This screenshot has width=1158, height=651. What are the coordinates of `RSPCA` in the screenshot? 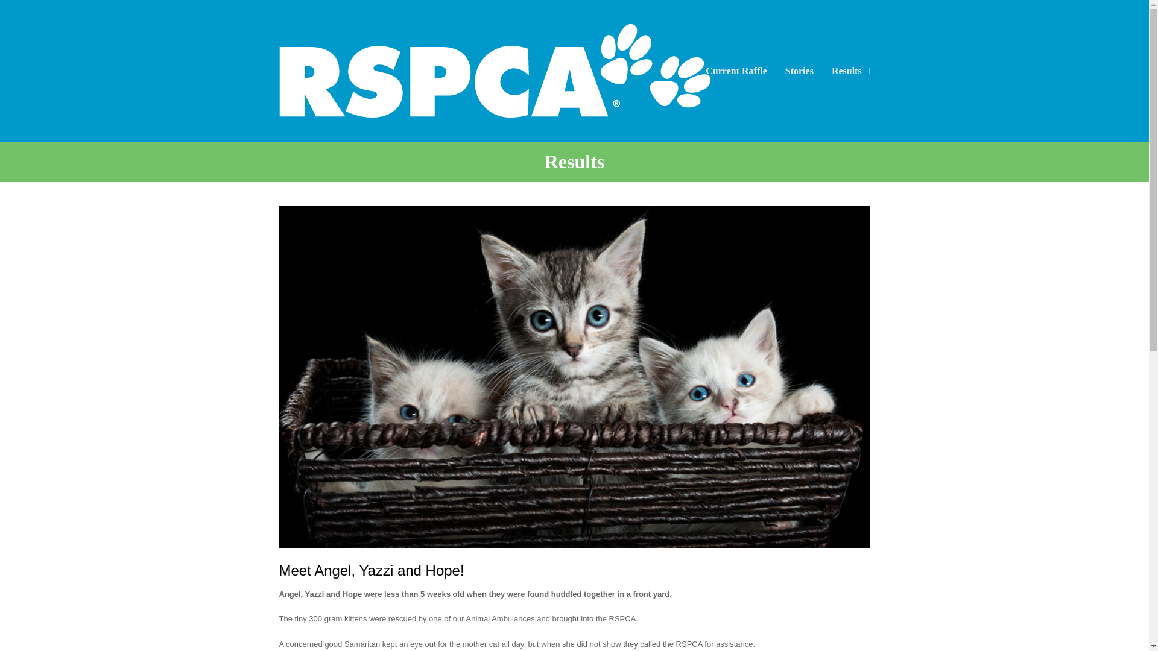 It's located at (494, 70).